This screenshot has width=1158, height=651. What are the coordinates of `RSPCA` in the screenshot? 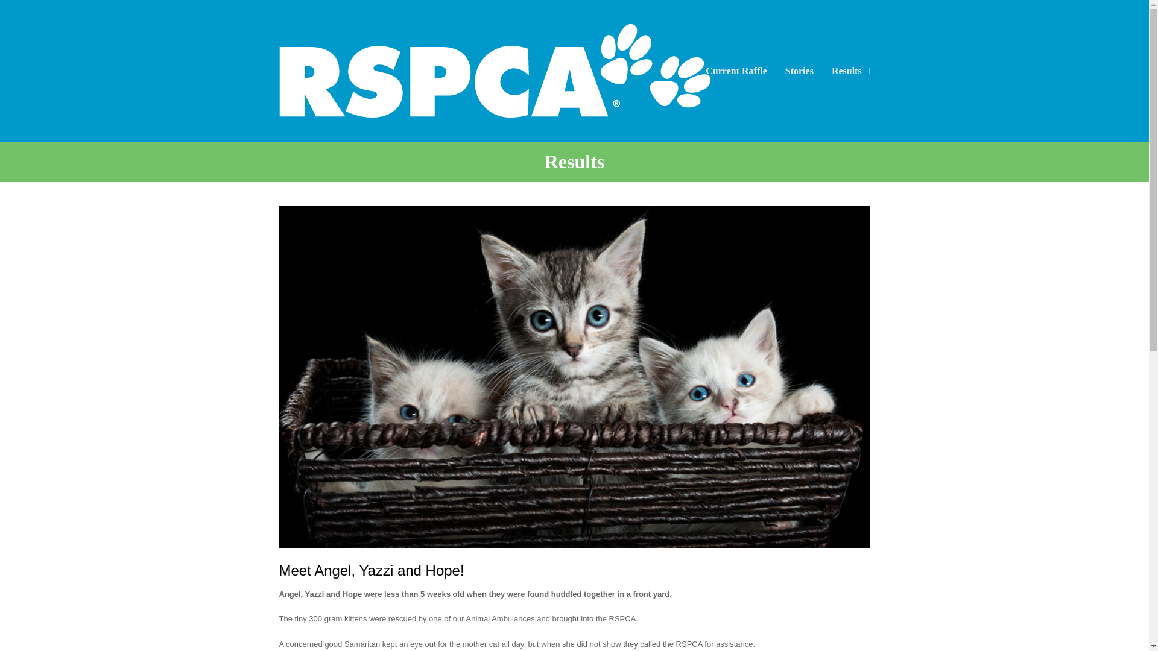 It's located at (494, 70).